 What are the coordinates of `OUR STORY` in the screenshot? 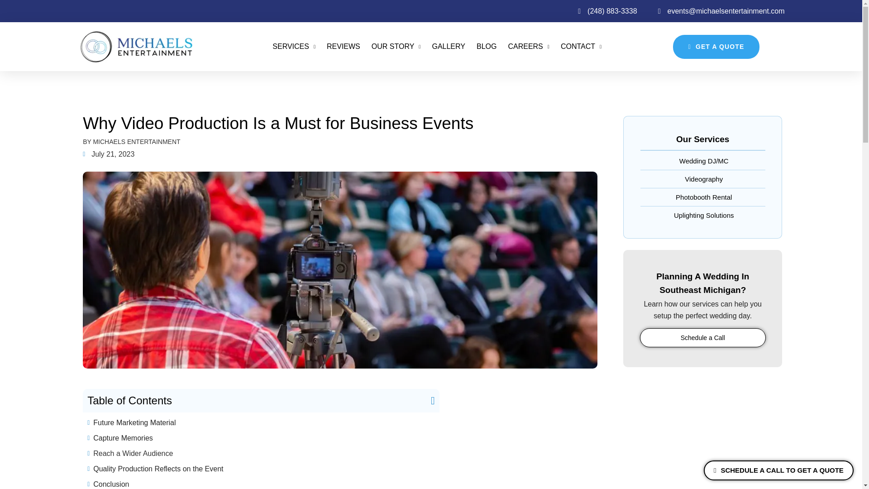 It's located at (396, 47).